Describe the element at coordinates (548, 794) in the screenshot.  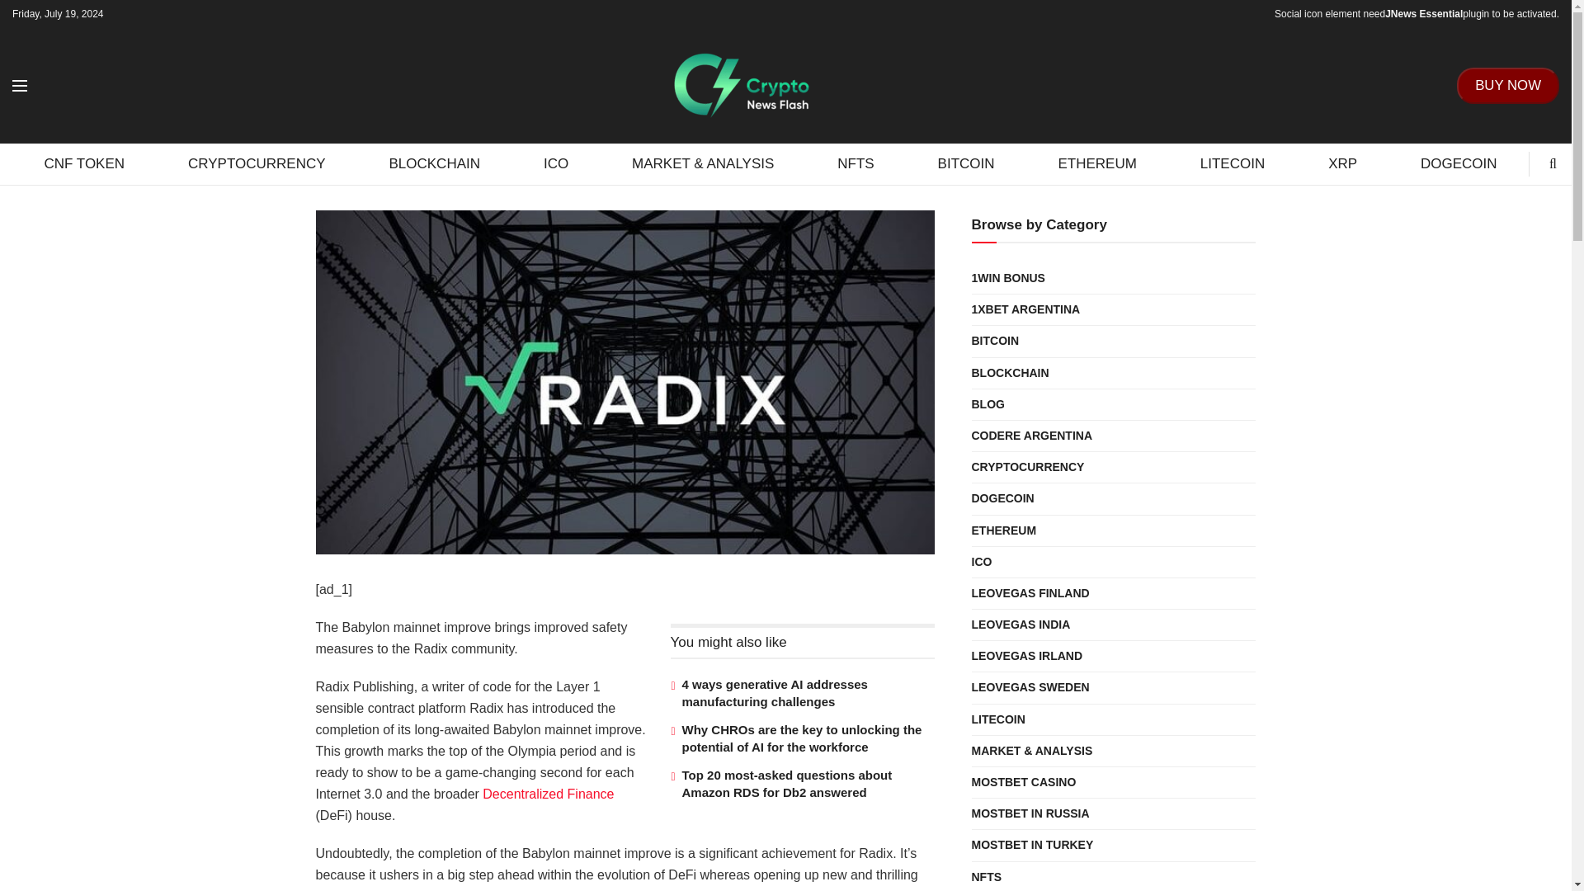
I see `Decentralized Finance` at that location.